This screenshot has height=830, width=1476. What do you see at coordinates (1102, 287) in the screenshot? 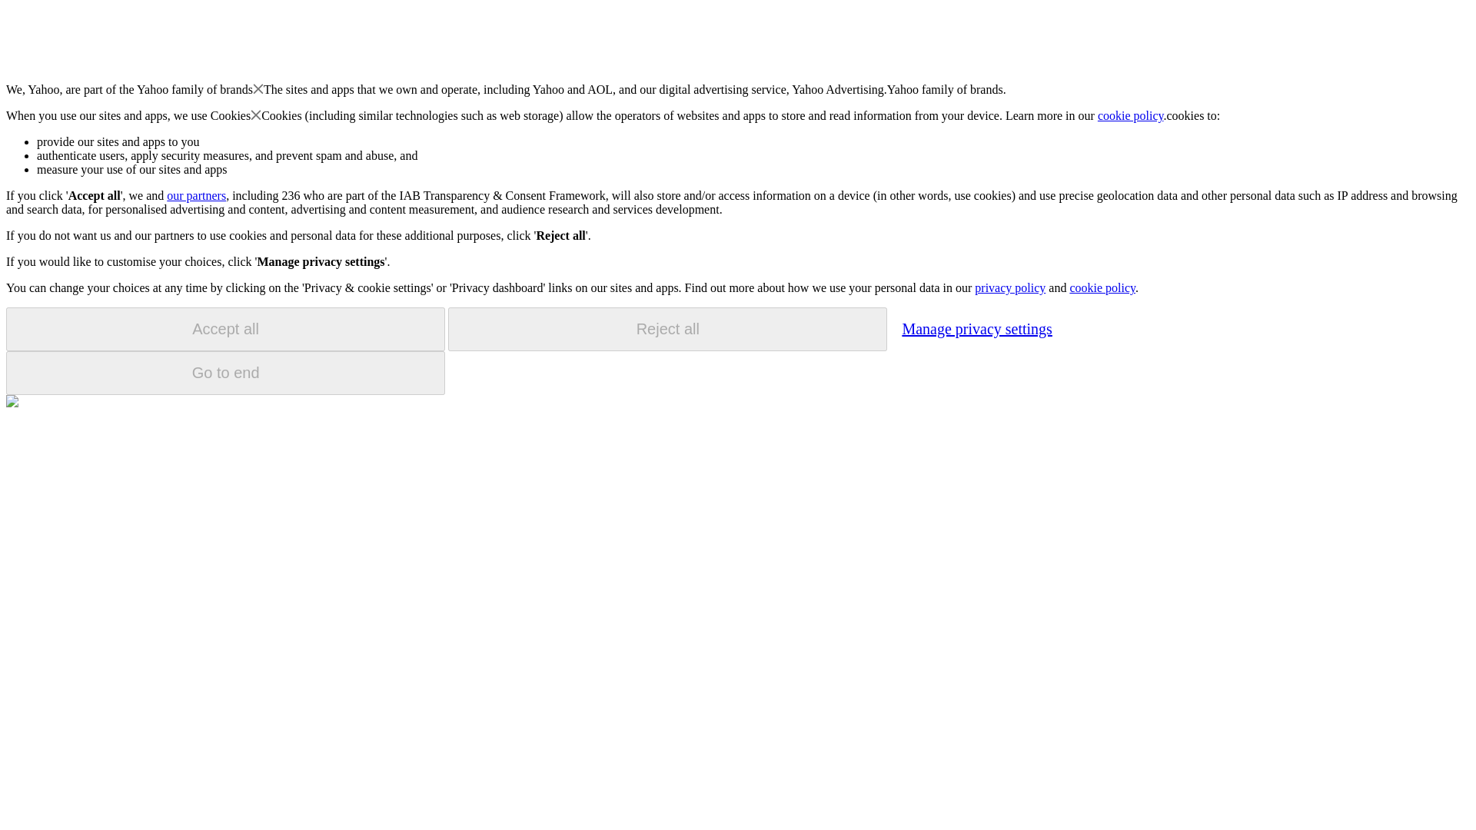
I see `cookie policy` at bounding box center [1102, 287].